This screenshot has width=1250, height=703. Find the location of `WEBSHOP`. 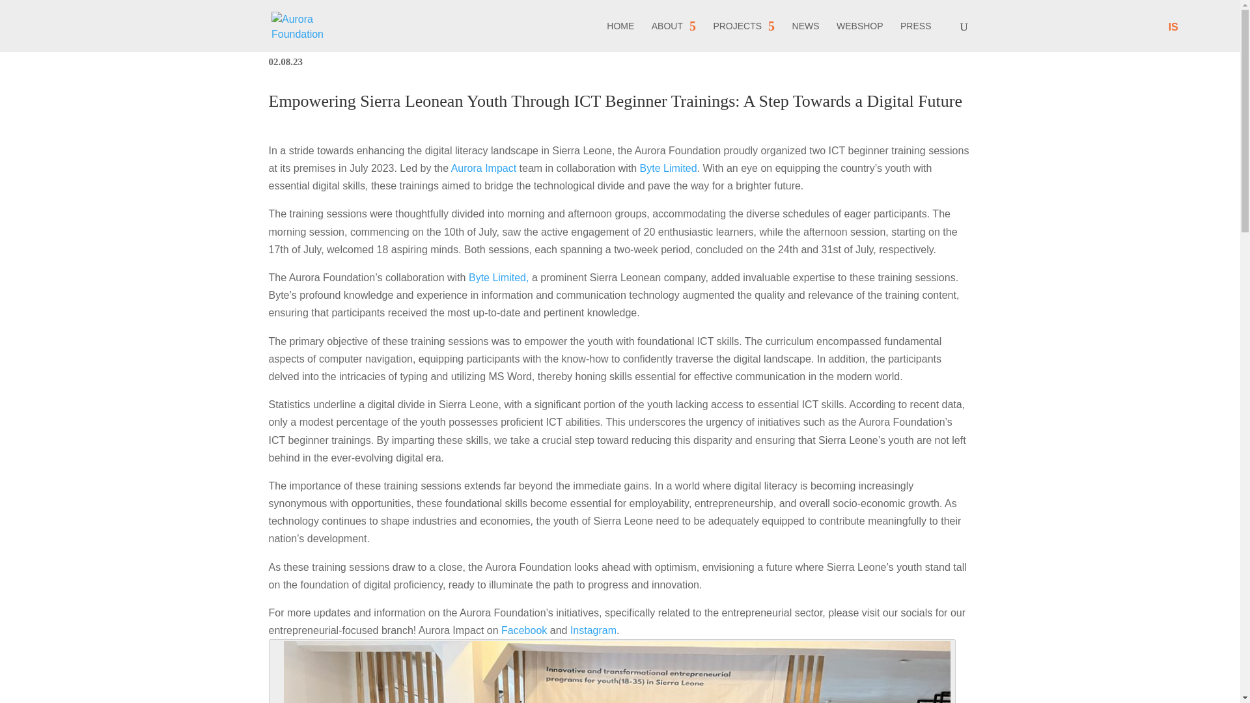

WEBSHOP is located at coordinates (859, 36).